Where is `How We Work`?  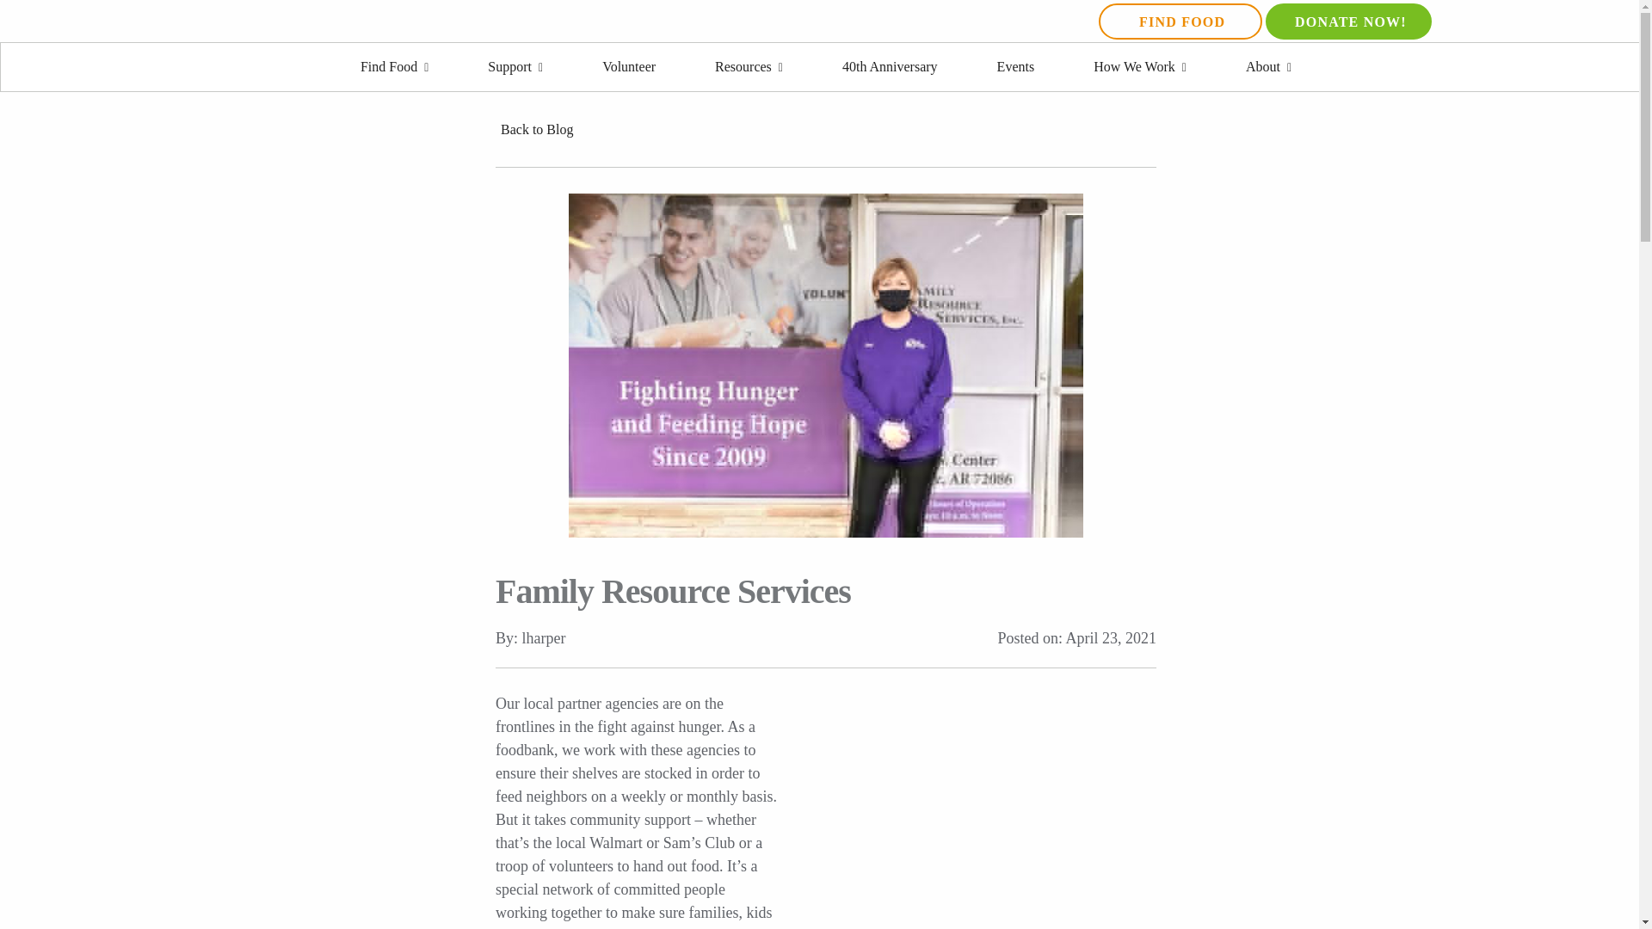
How We Work is located at coordinates (1139, 67).